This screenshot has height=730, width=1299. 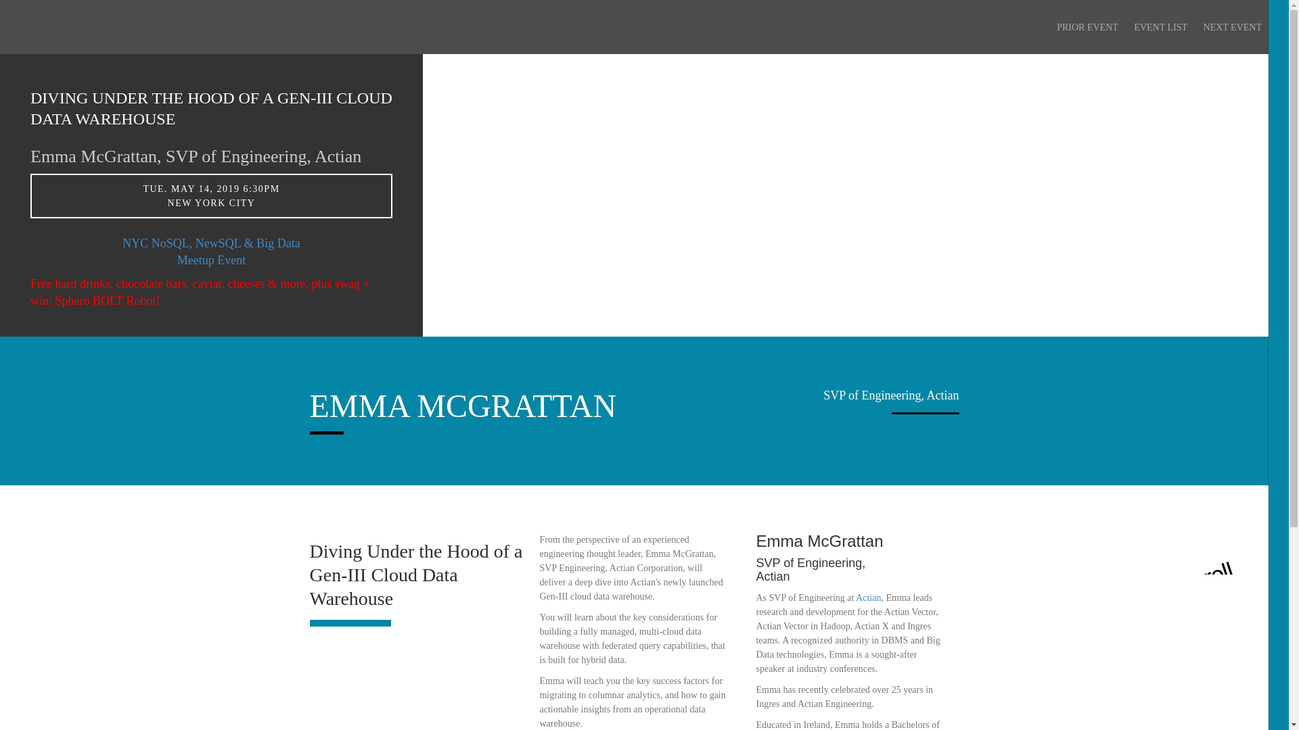 I want to click on EVENT LIST, so click(x=1160, y=27).